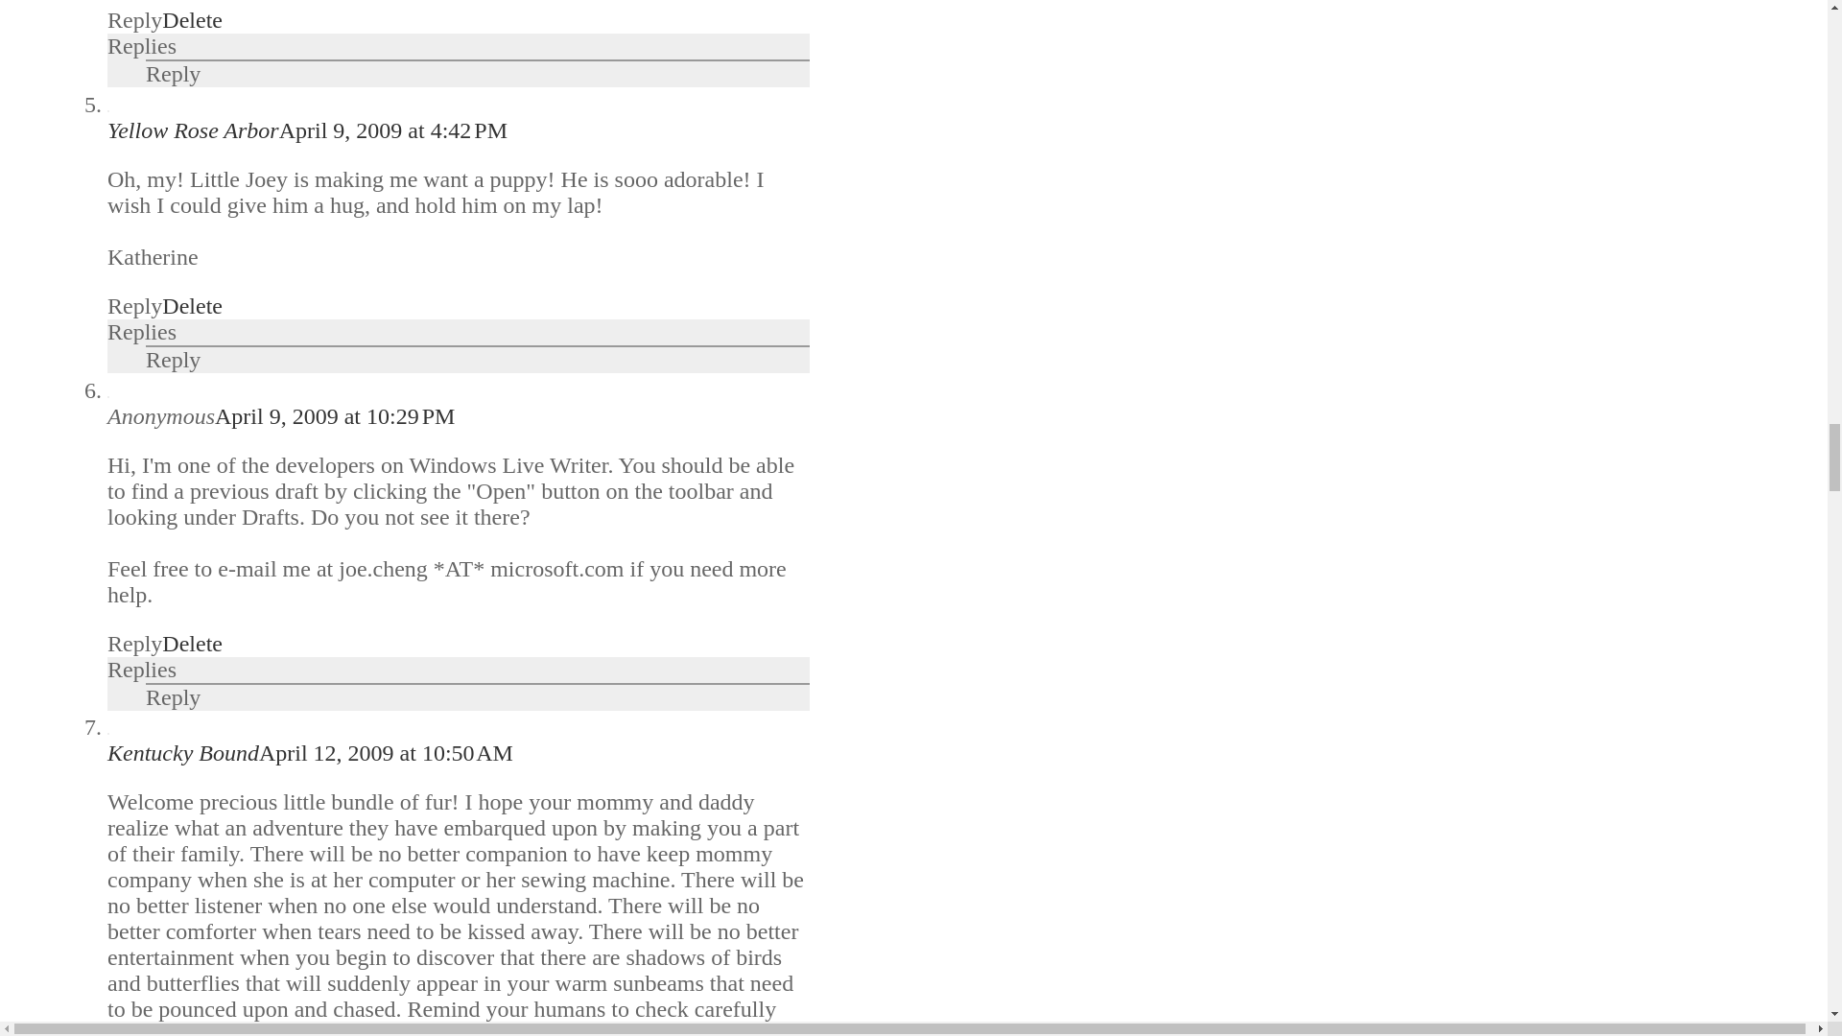  I want to click on Yellow Rose Arbor, so click(193, 130).